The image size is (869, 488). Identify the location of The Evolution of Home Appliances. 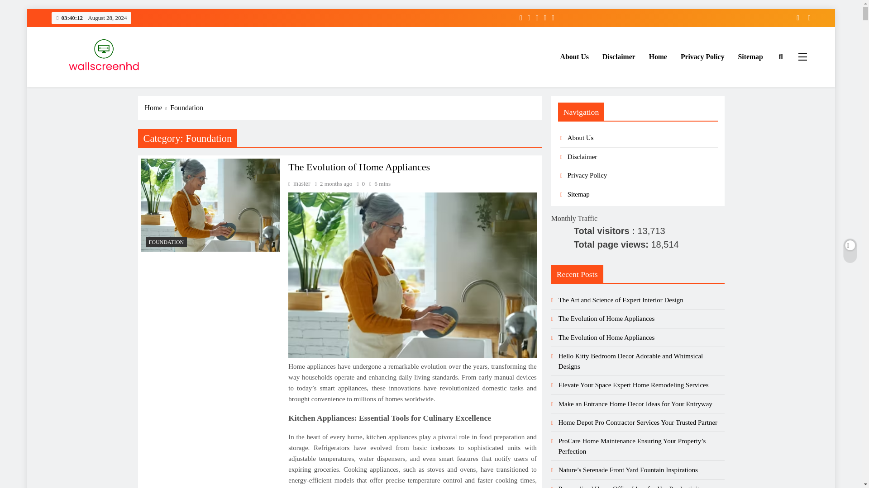
(359, 167).